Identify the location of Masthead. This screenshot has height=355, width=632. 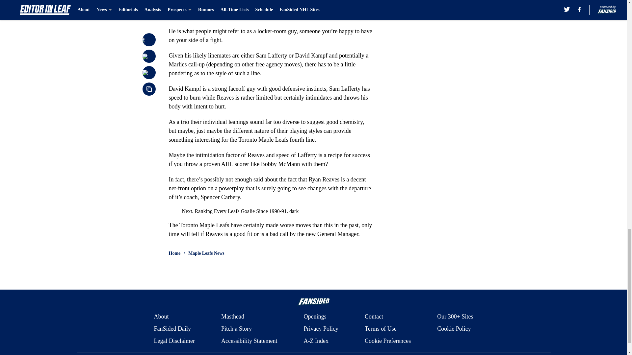
(232, 317).